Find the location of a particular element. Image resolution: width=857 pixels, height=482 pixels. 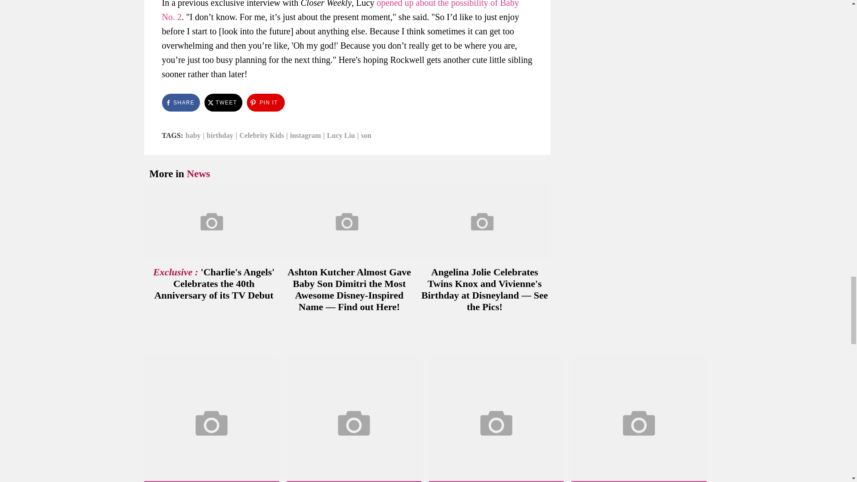

Click to share on Pinterest is located at coordinates (265, 102).